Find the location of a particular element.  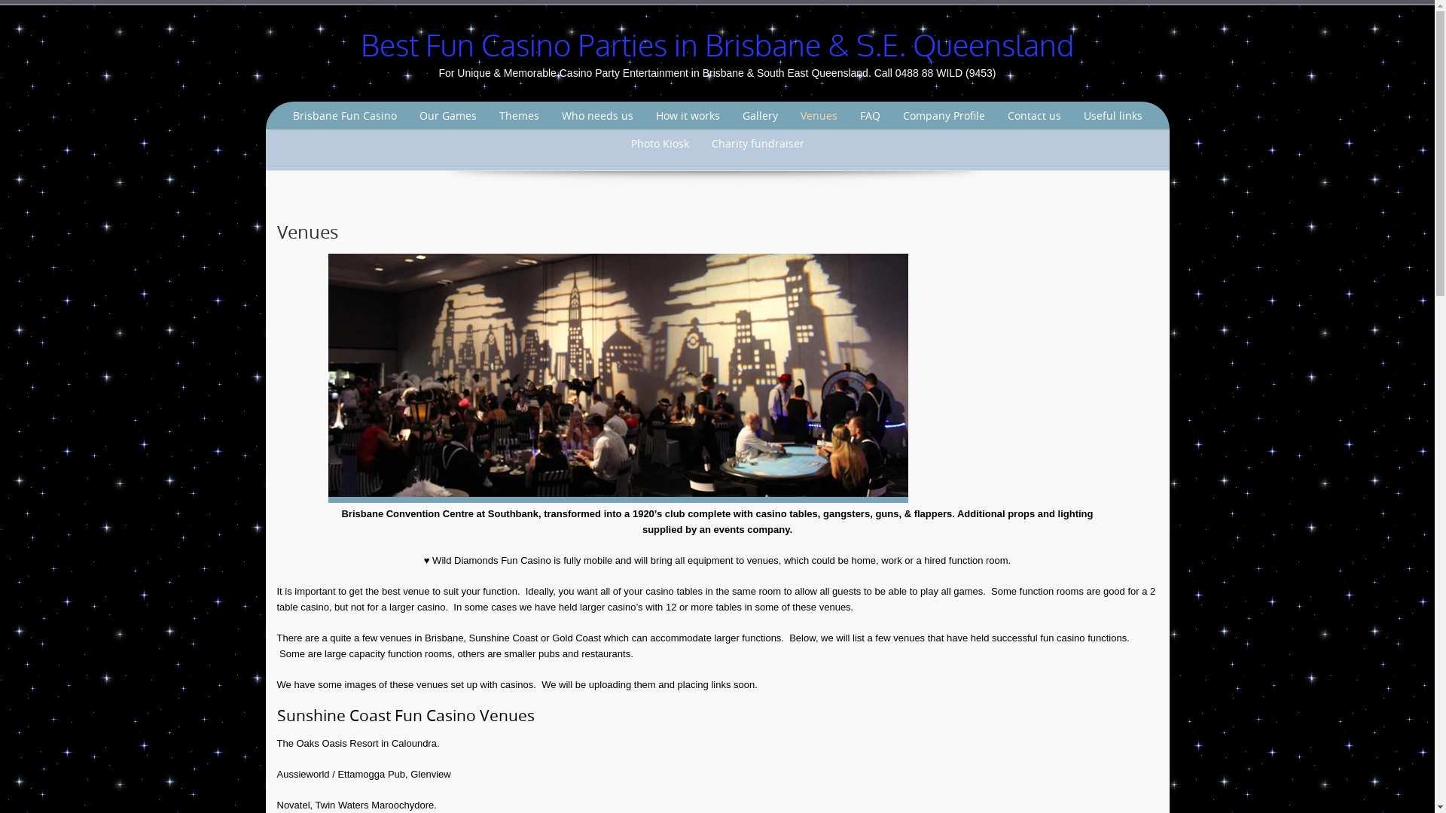

Company Profile is located at coordinates (944, 116).